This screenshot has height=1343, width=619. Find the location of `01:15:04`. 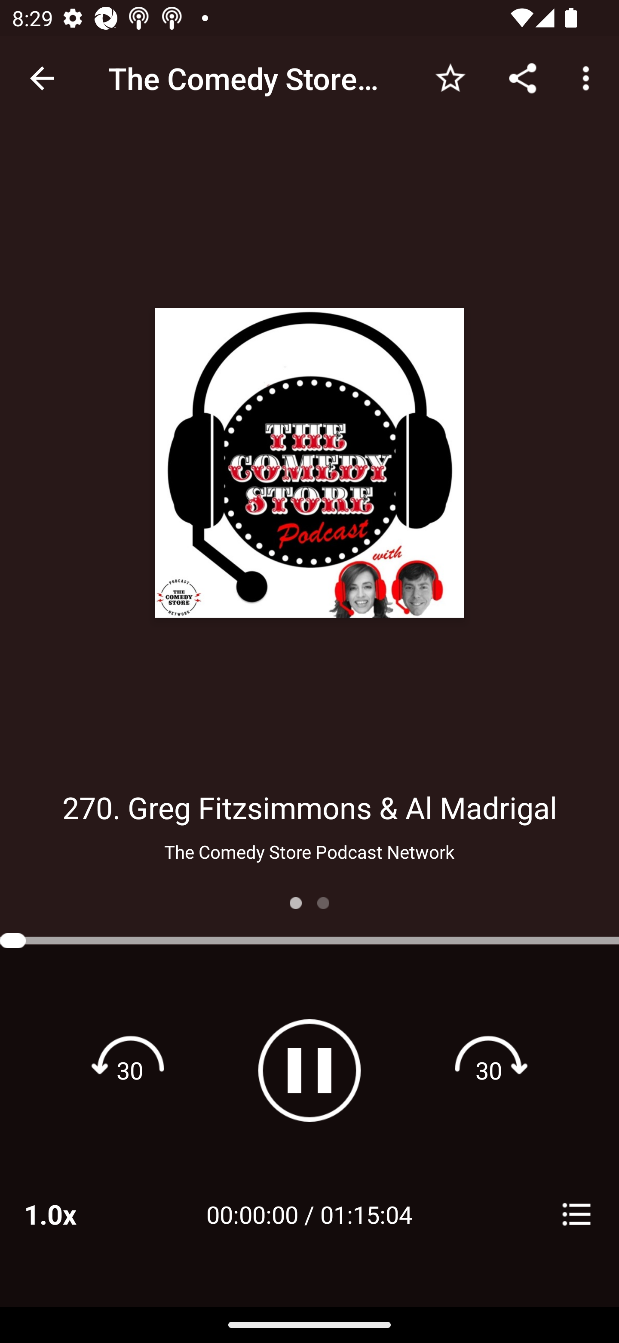

01:15:04 is located at coordinates (366, 1214).